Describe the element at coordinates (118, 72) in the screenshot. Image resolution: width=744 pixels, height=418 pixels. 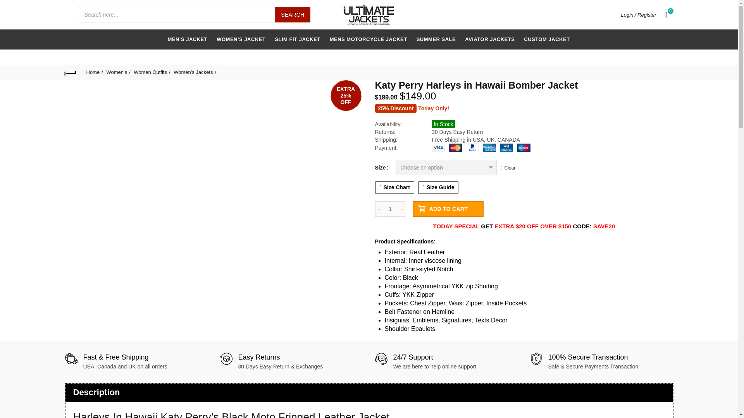
I see `Women's` at that location.